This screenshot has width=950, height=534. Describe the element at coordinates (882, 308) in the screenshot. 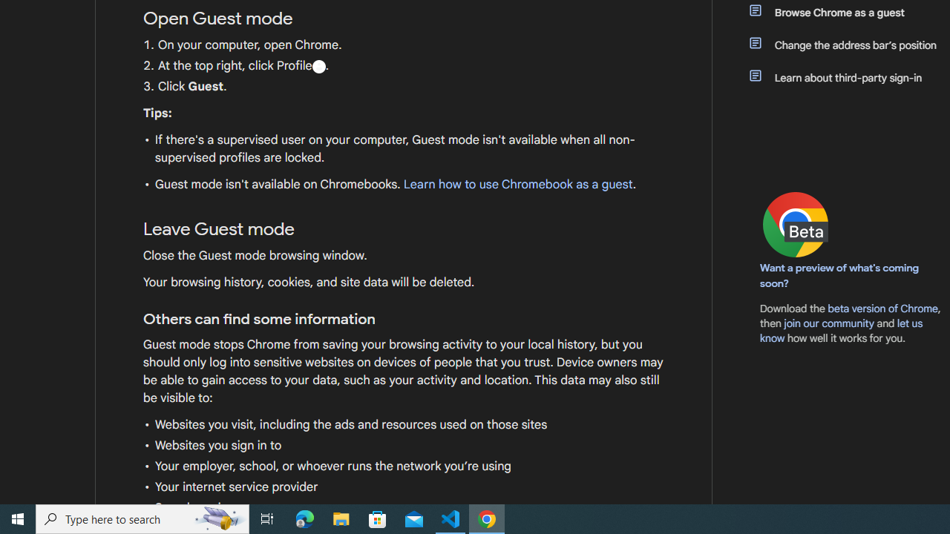

I see `beta version of Chrome` at that location.